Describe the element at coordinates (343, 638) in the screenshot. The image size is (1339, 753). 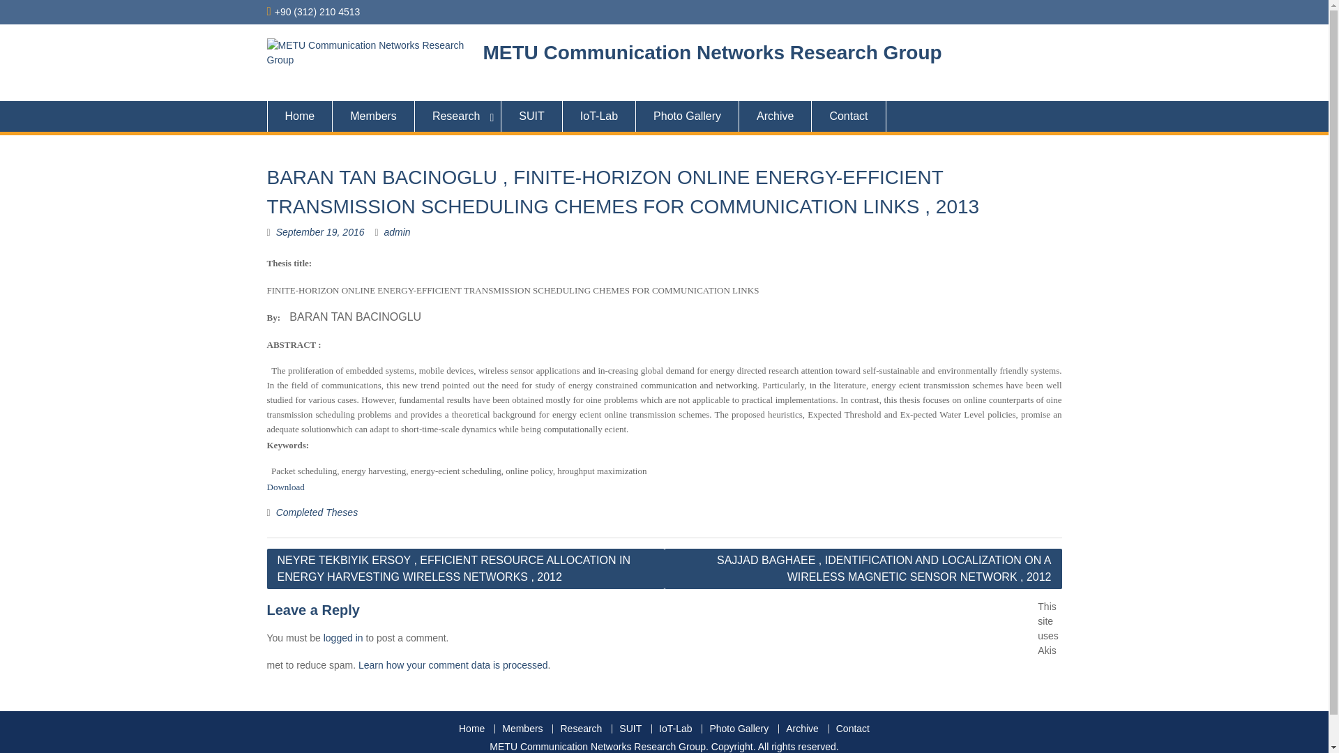
I see `logged in` at that location.